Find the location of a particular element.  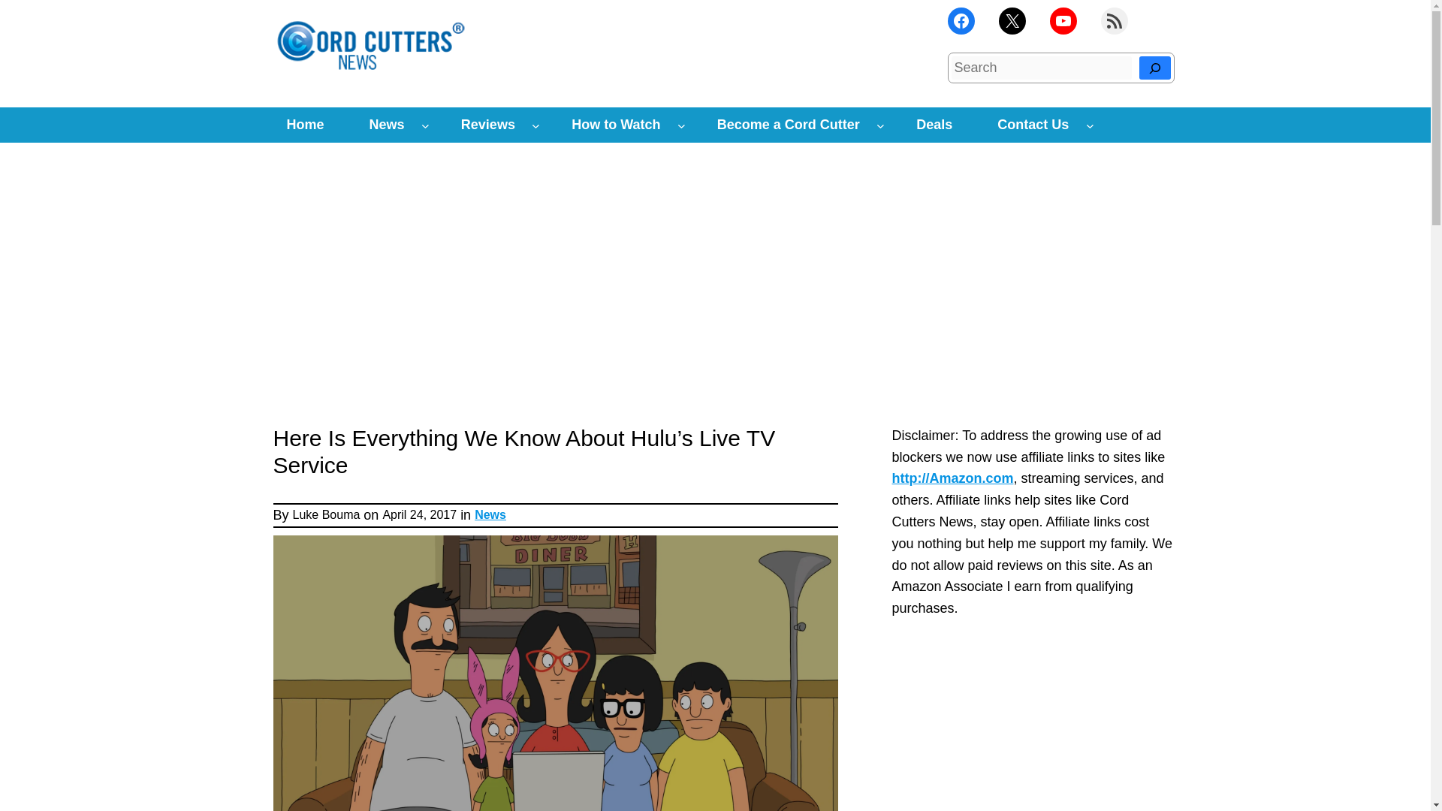

YouTube is located at coordinates (1063, 21).